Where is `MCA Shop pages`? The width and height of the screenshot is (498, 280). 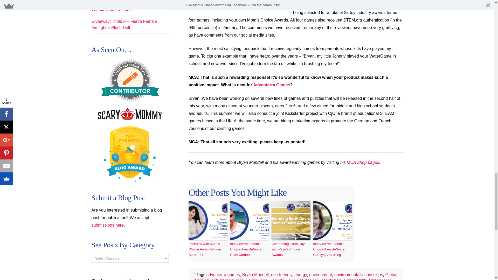
MCA Shop pages is located at coordinates (363, 162).